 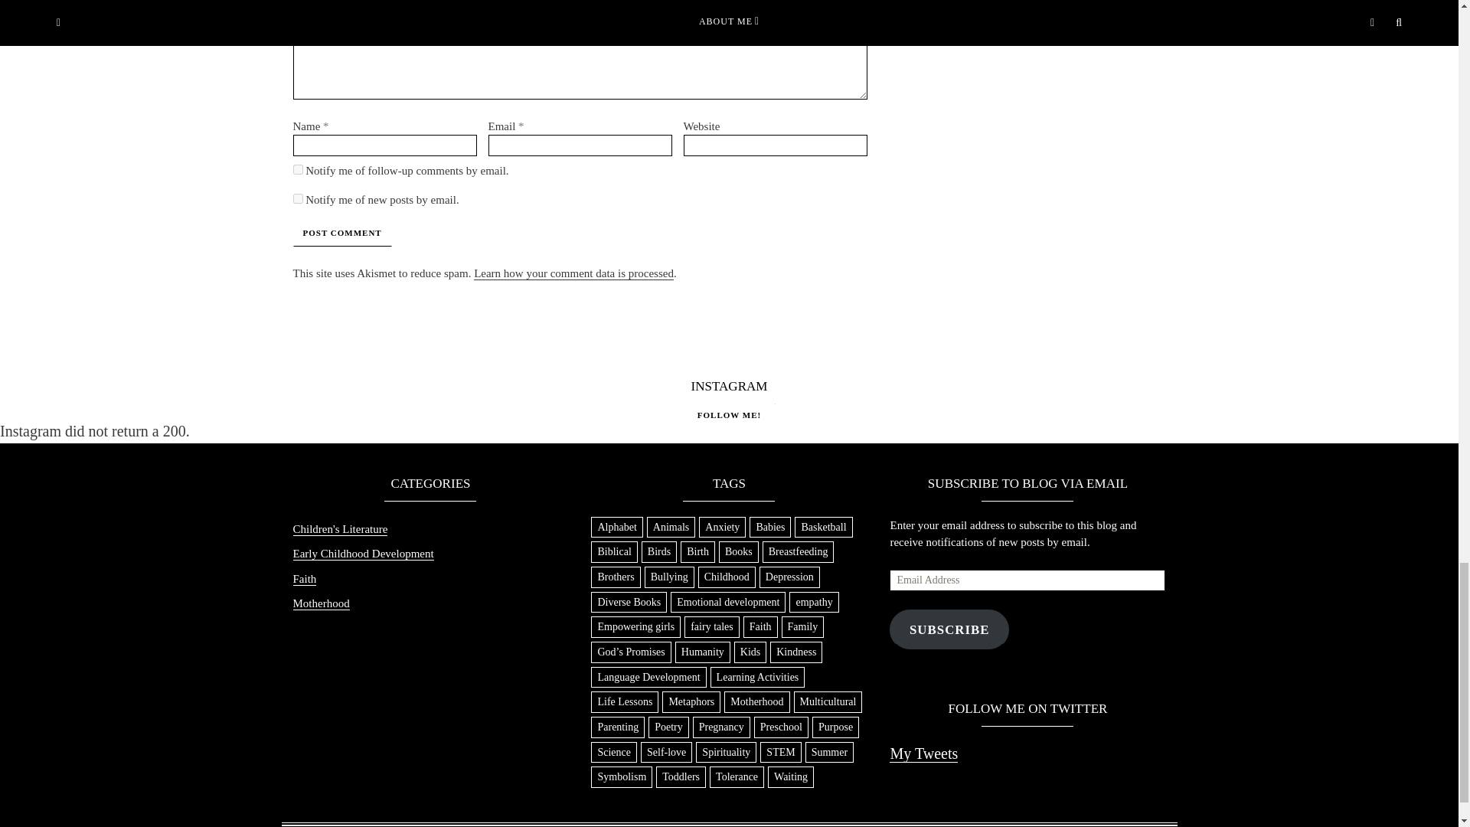 I want to click on Learn how your comment data is processed, so click(x=573, y=273).